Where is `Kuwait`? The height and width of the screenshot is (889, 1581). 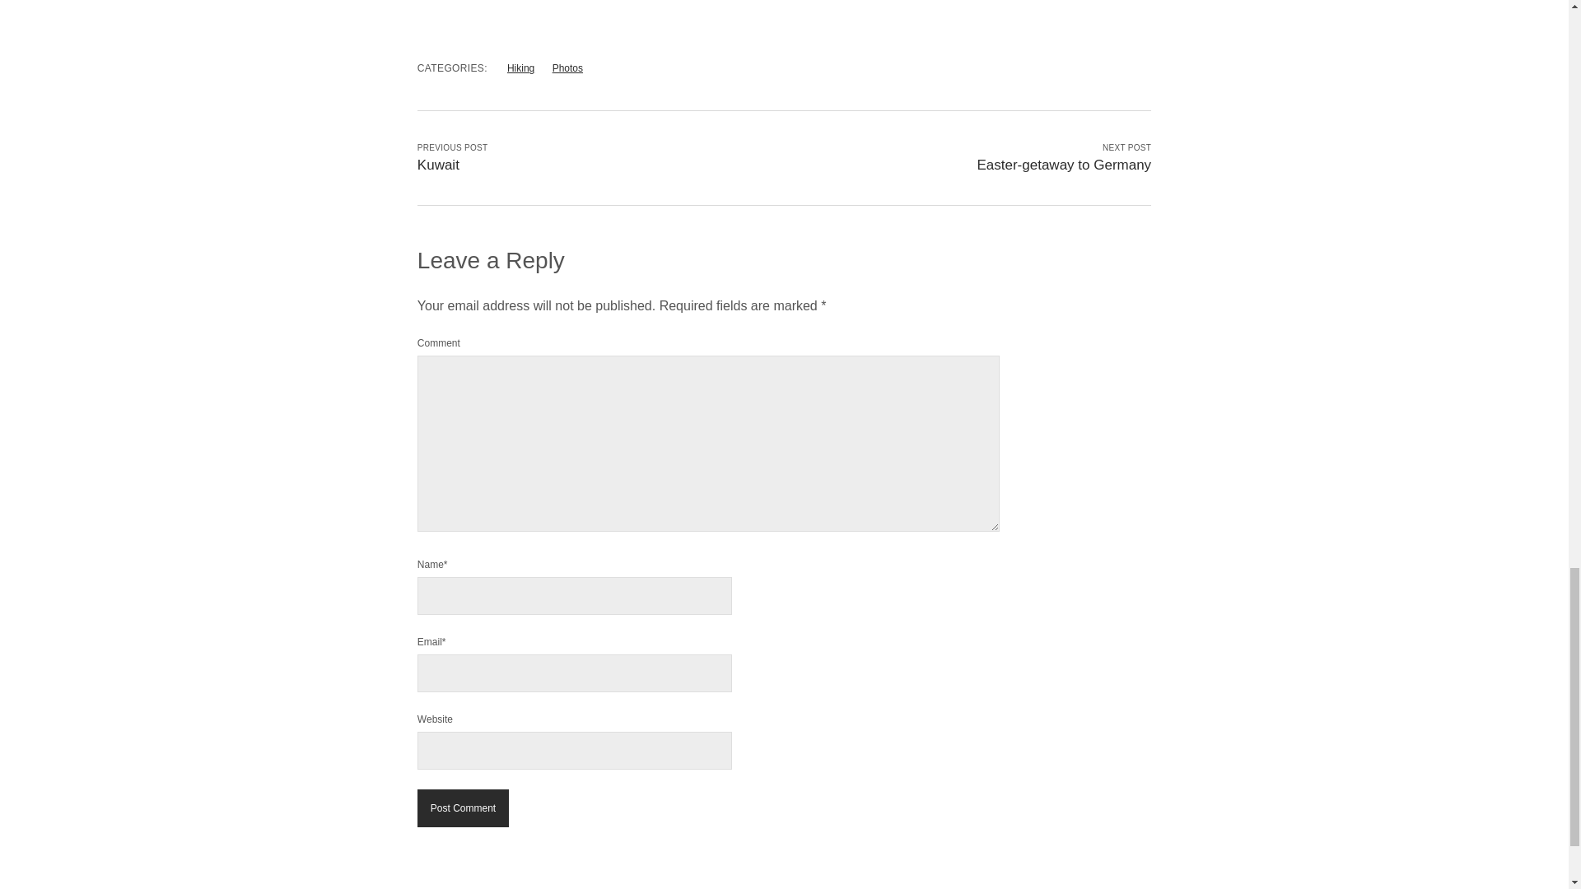
Kuwait is located at coordinates (438, 165).